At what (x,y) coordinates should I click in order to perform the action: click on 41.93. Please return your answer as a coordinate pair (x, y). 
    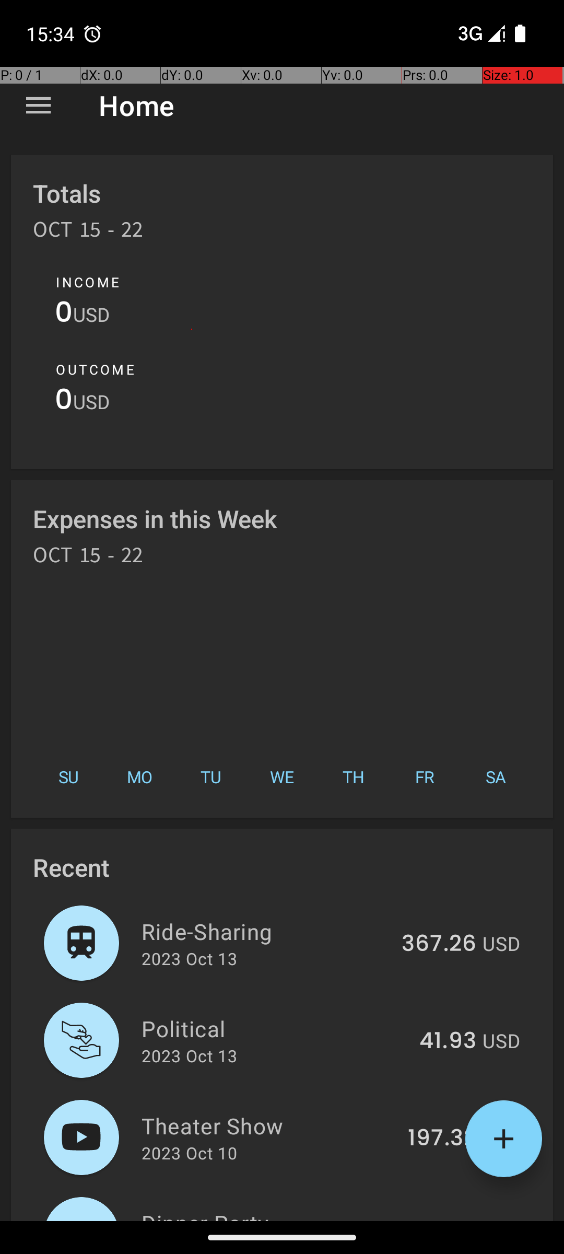
    Looking at the image, I should click on (448, 1041).